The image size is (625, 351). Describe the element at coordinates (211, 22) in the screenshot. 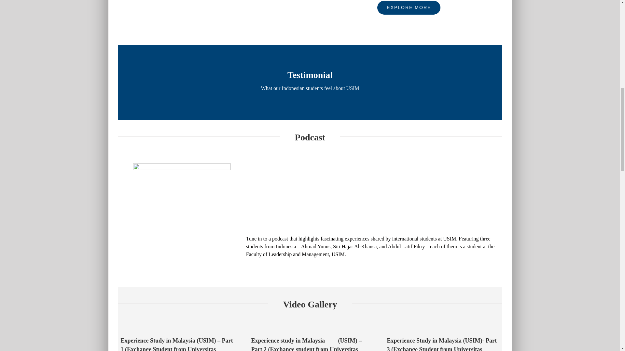

I see `canselori-wide-cloud` at that location.